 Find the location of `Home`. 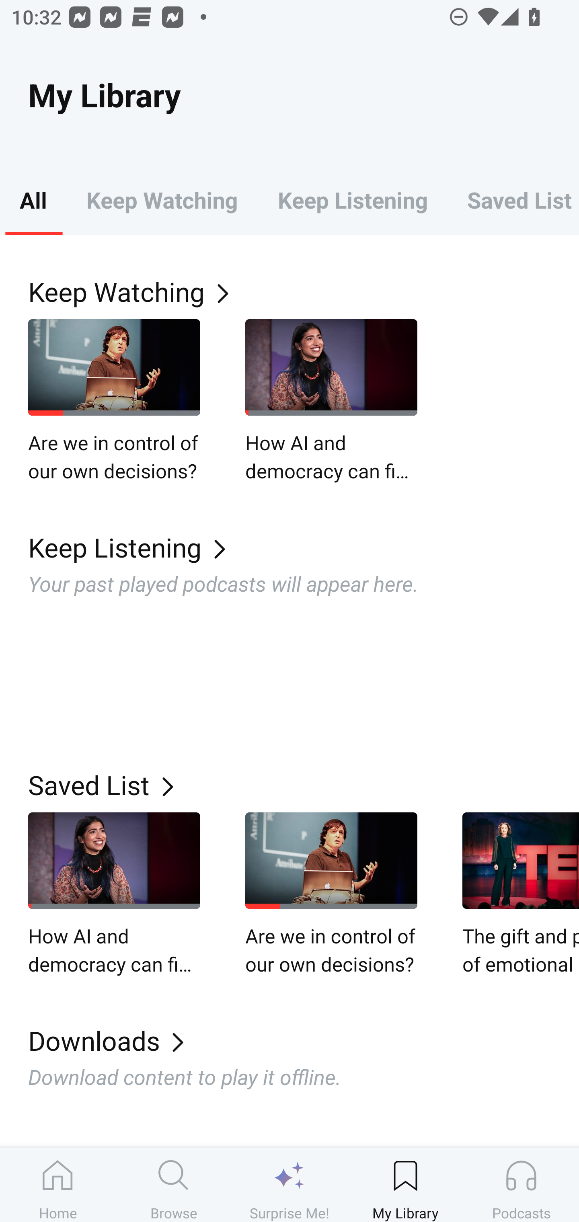

Home is located at coordinates (58, 1185).